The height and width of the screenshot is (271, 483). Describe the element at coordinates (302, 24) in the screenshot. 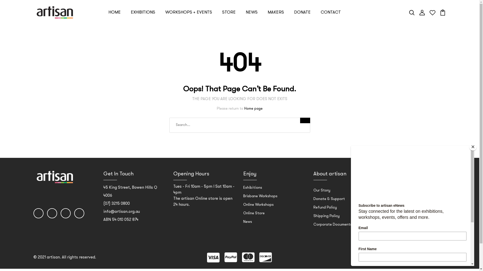

I see `DONATE` at that location.